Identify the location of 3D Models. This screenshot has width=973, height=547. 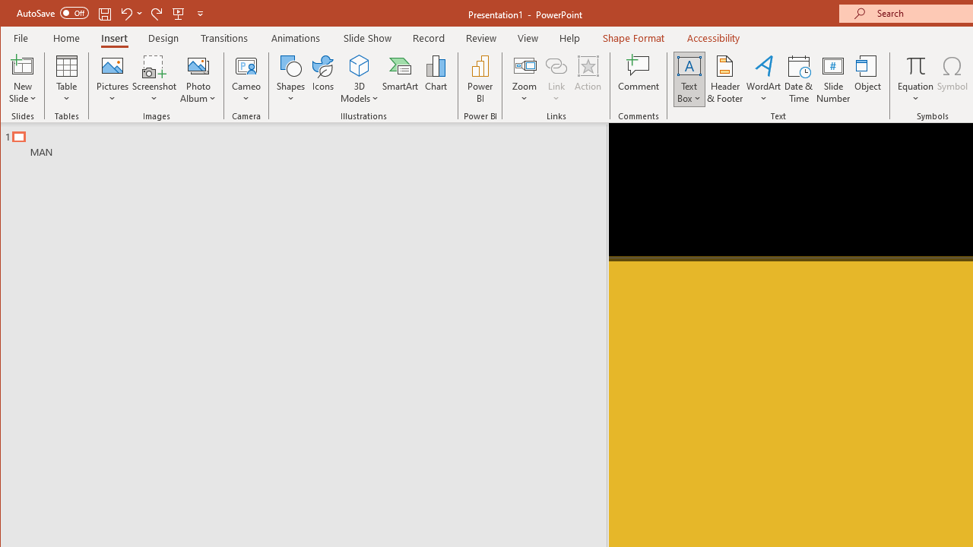
(359, 79).